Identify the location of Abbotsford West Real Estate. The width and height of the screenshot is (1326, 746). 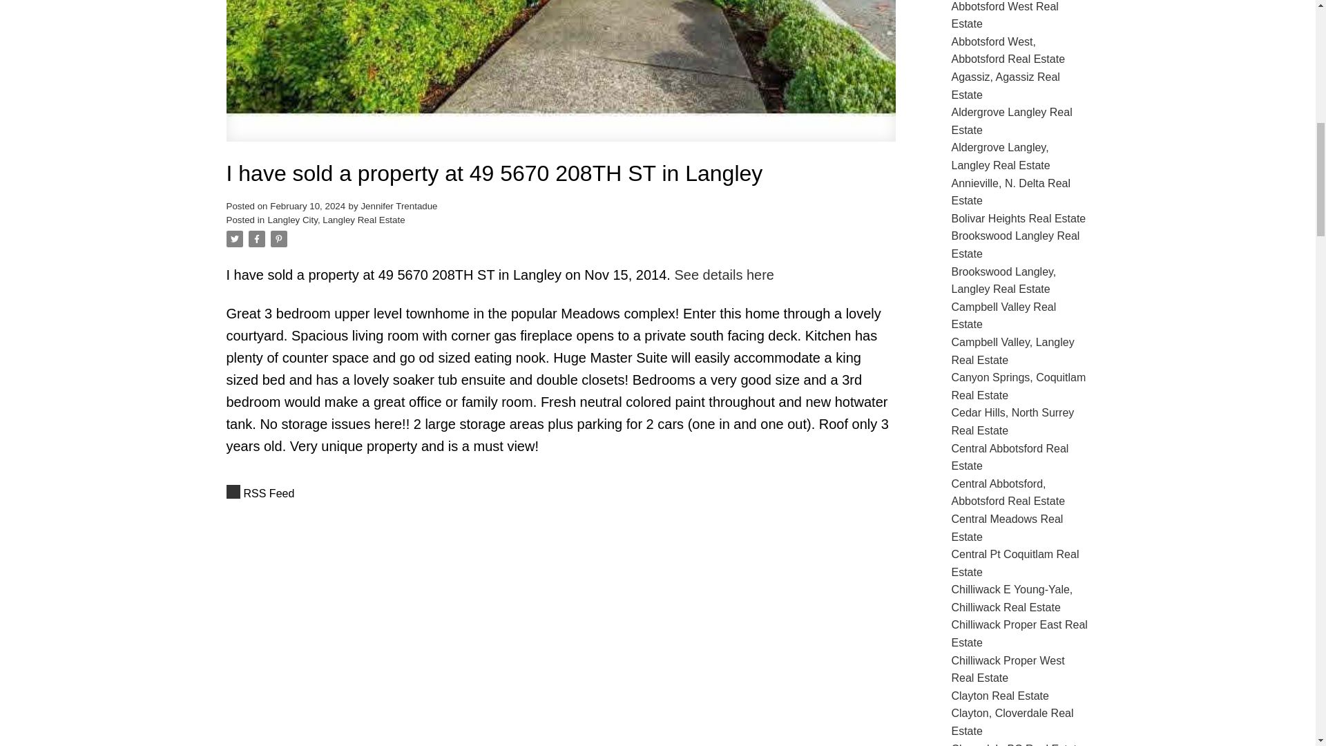
(1005, 15).